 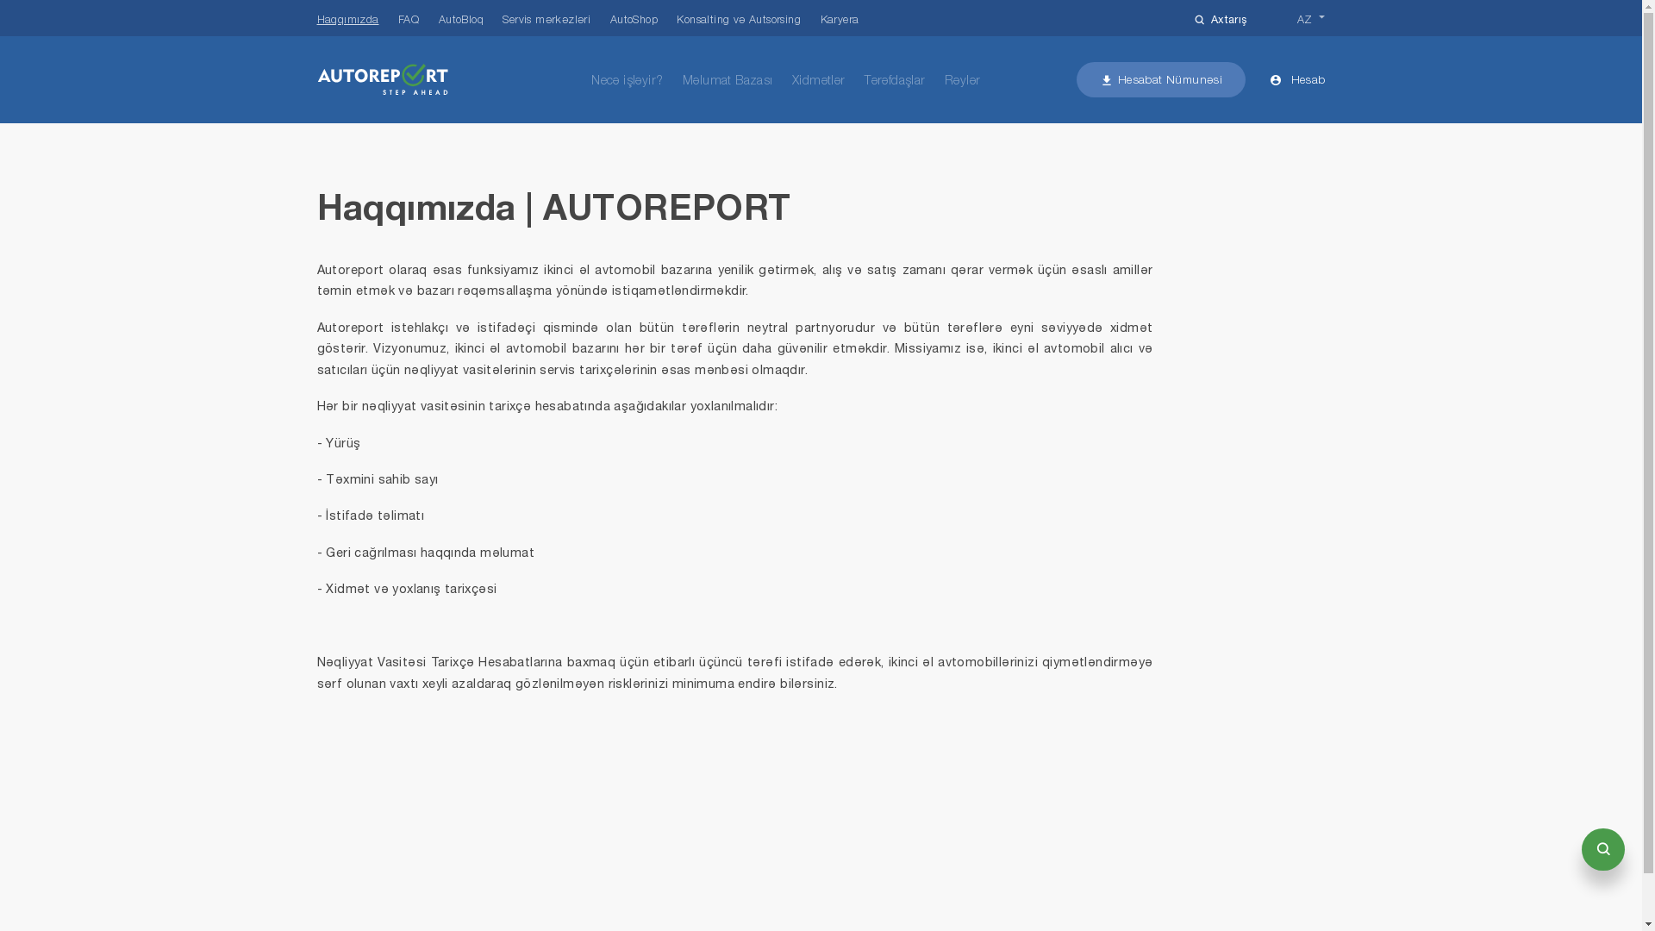 What do you see at coordinates (1311, 19) in the screenshot?
I see `AZ` at bounding box center [1311, 19].